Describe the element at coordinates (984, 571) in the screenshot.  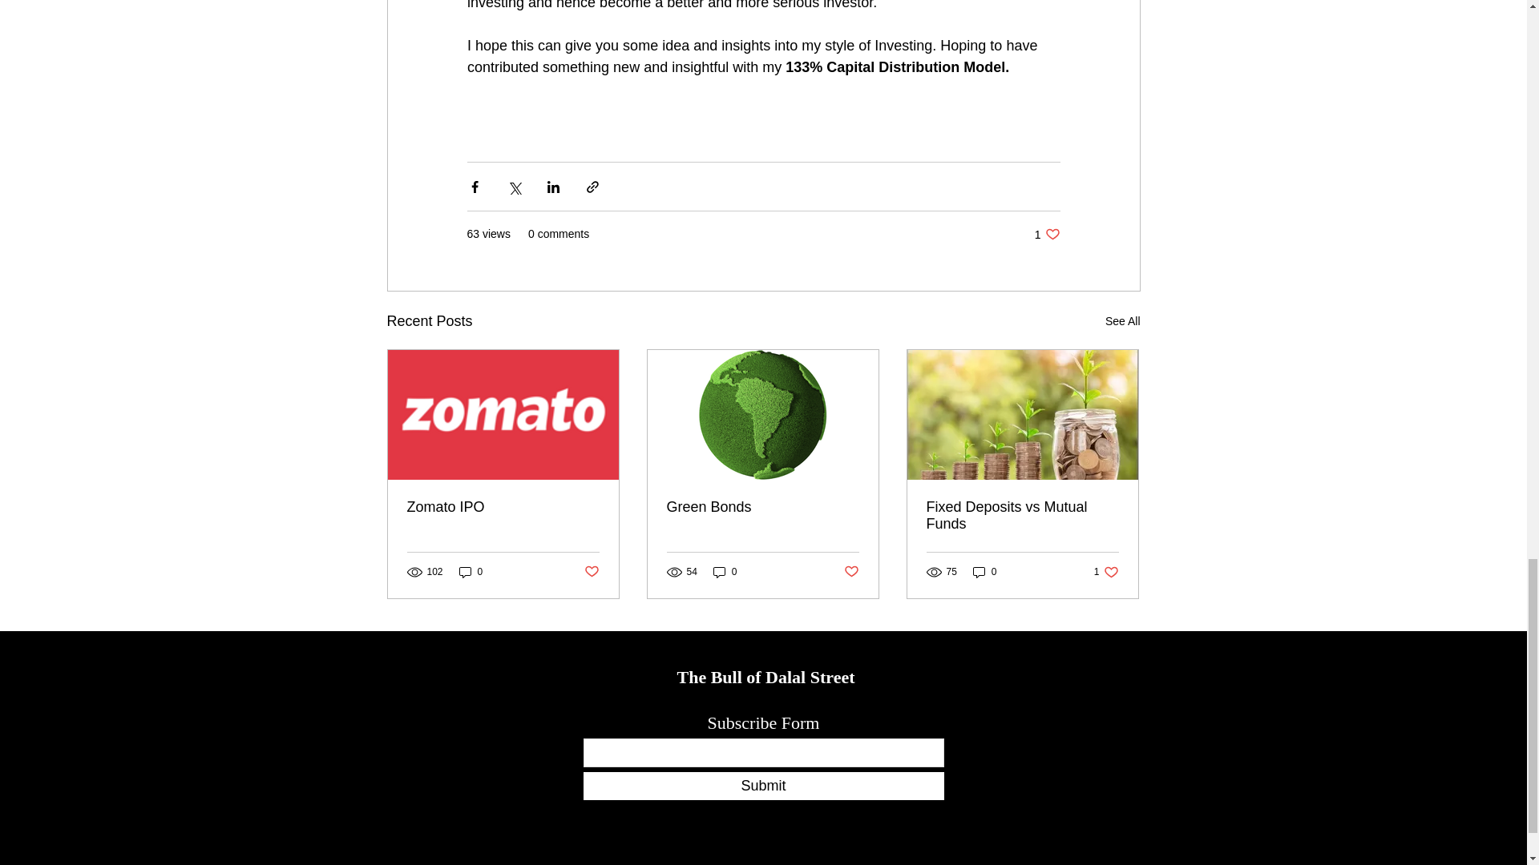
I see `0` at that location.